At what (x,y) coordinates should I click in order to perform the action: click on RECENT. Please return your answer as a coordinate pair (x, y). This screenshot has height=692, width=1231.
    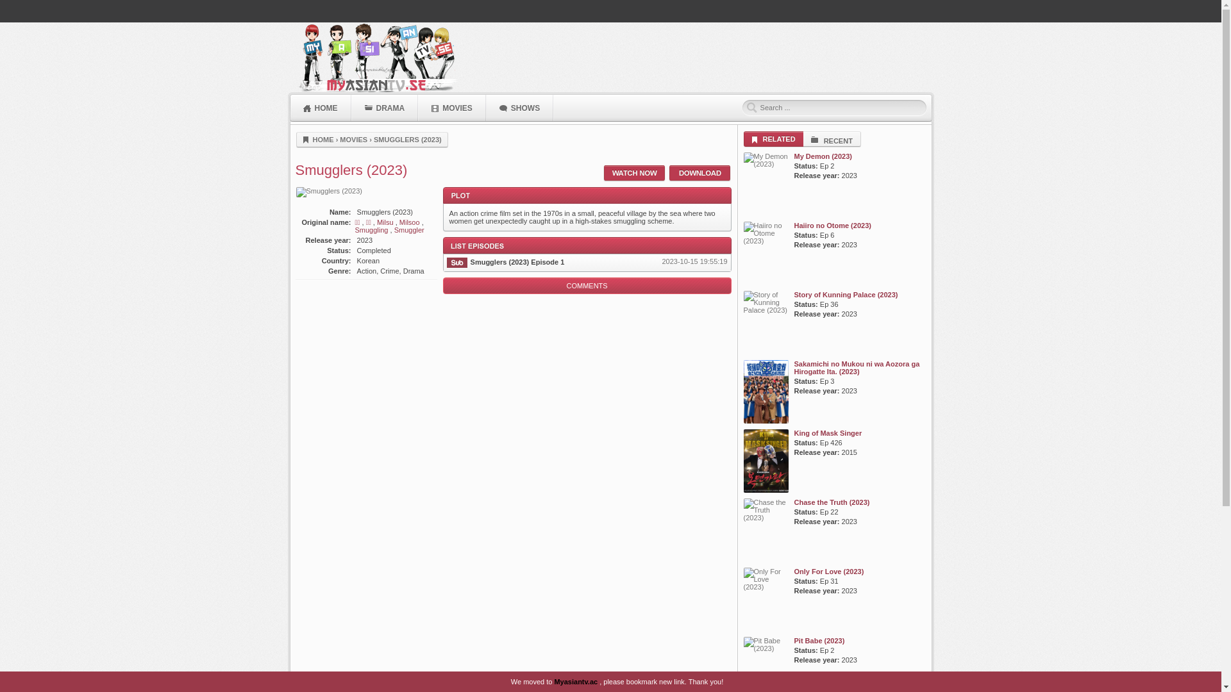
    Looking at the image, I should click on (832, 139).